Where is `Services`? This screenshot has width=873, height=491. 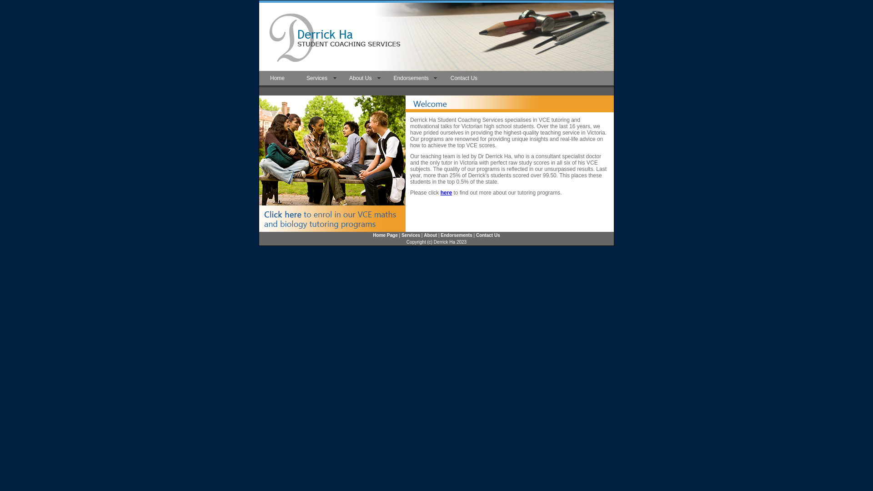
Services is located at coordinates (411, 235).